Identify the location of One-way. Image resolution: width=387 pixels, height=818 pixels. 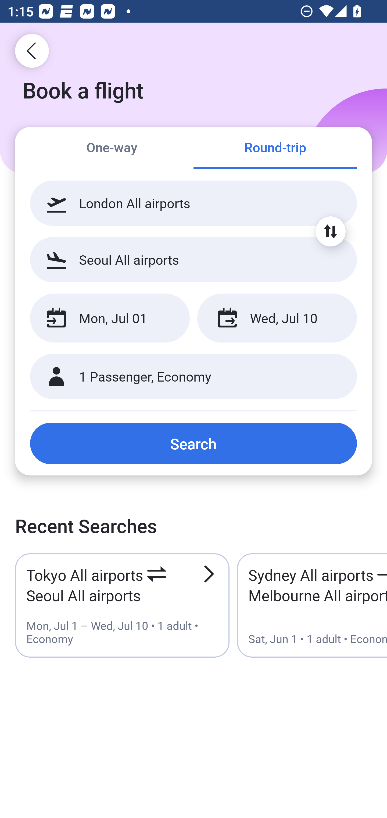
(112, 149).